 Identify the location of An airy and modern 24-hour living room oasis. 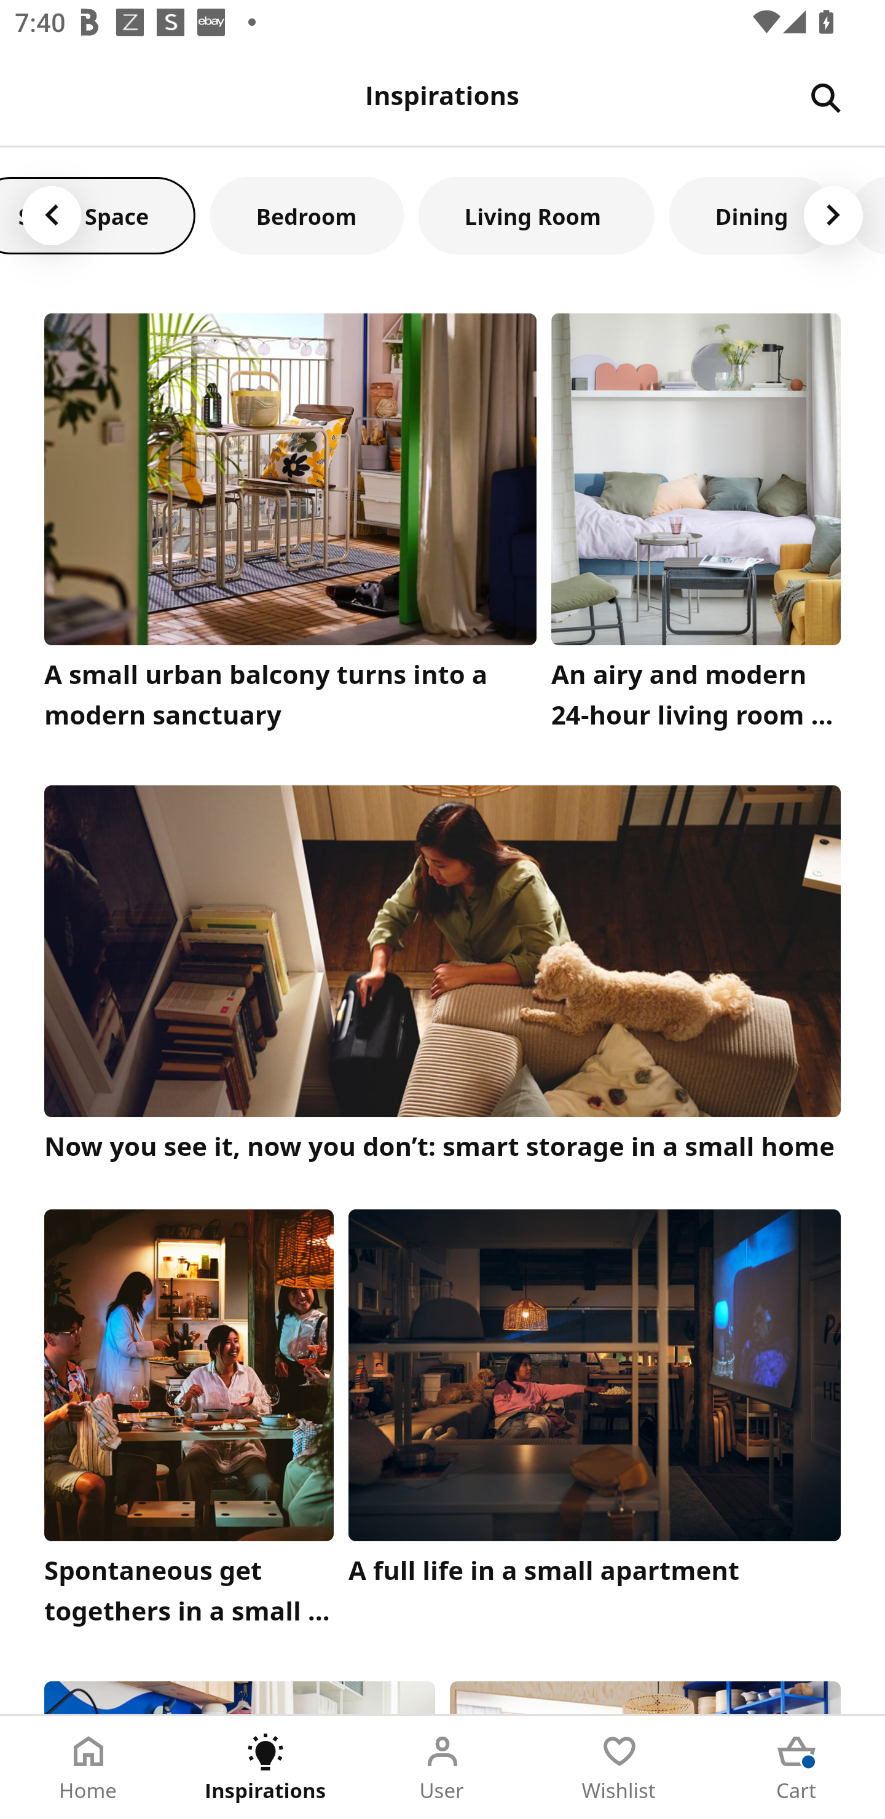
(696, 526).